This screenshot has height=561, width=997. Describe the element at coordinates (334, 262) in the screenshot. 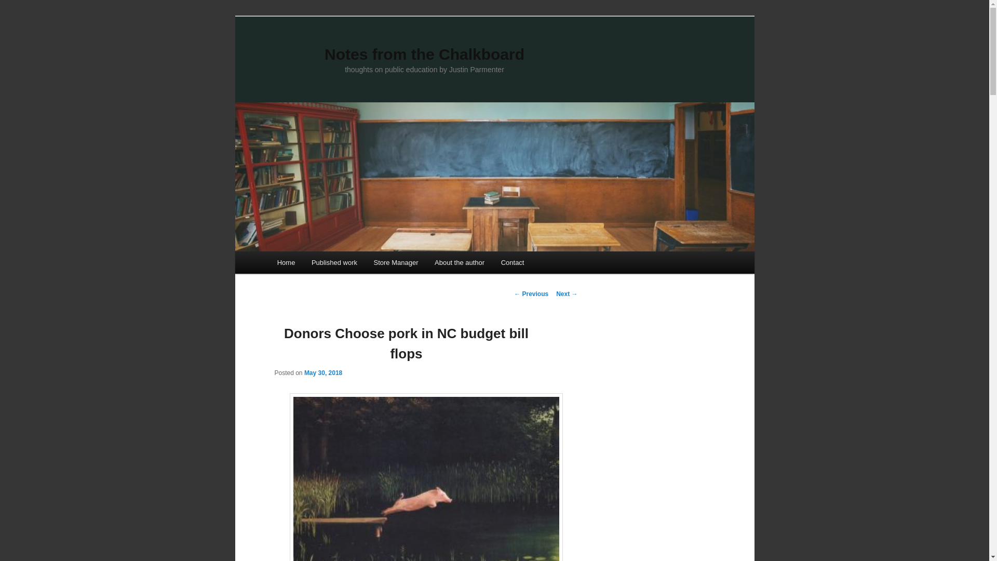

I see `Published work` at that location.